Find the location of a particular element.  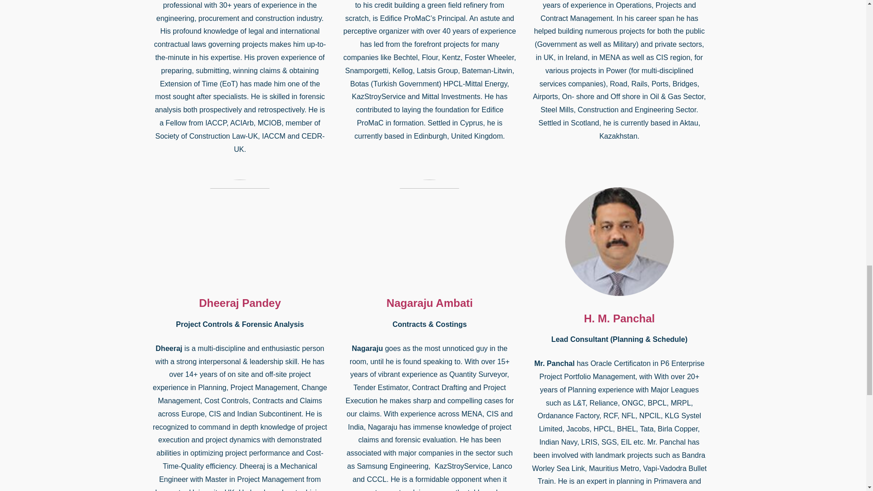

H. M. Panchal is located at coordinates (619, 318).